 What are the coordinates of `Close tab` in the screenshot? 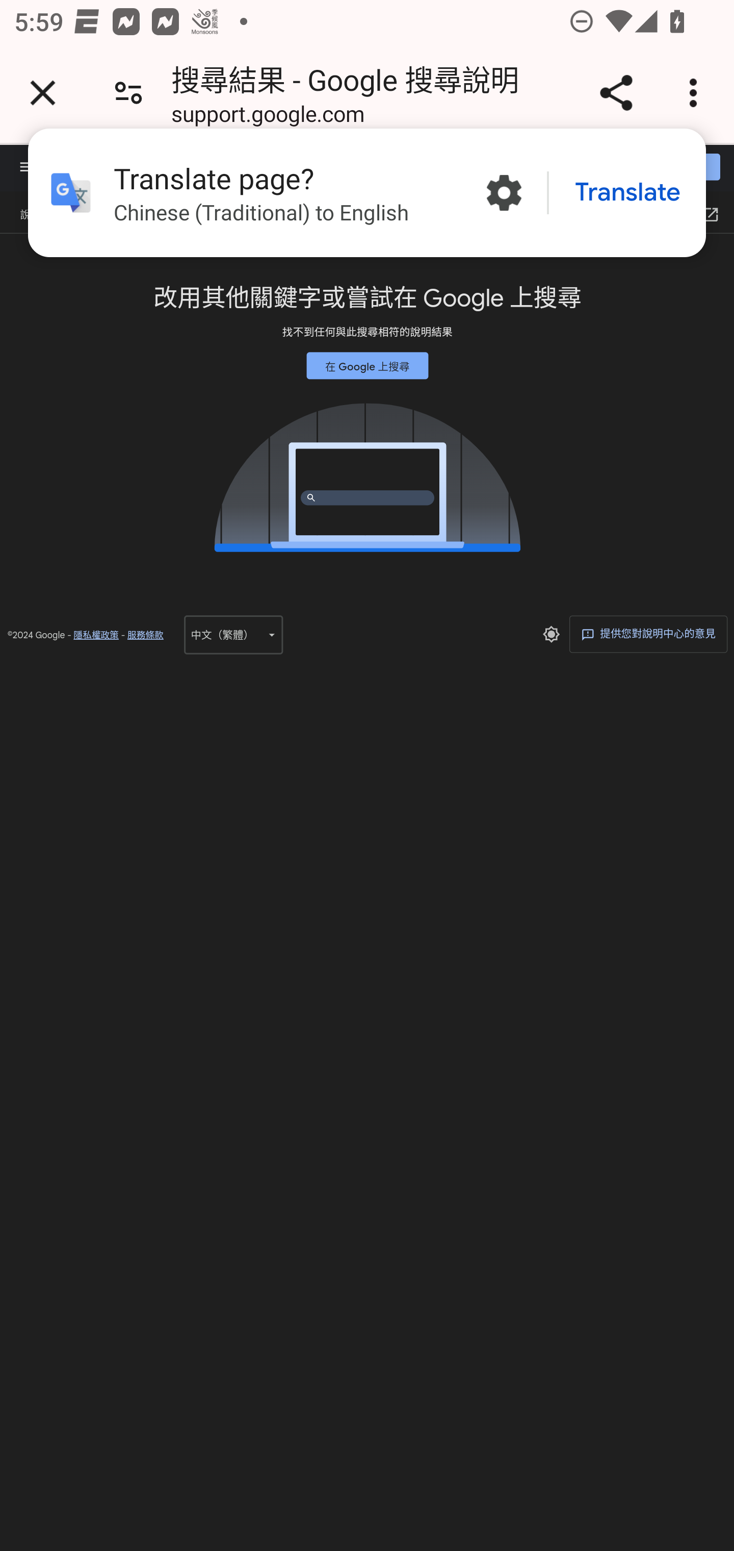 It's located at (43, 93).